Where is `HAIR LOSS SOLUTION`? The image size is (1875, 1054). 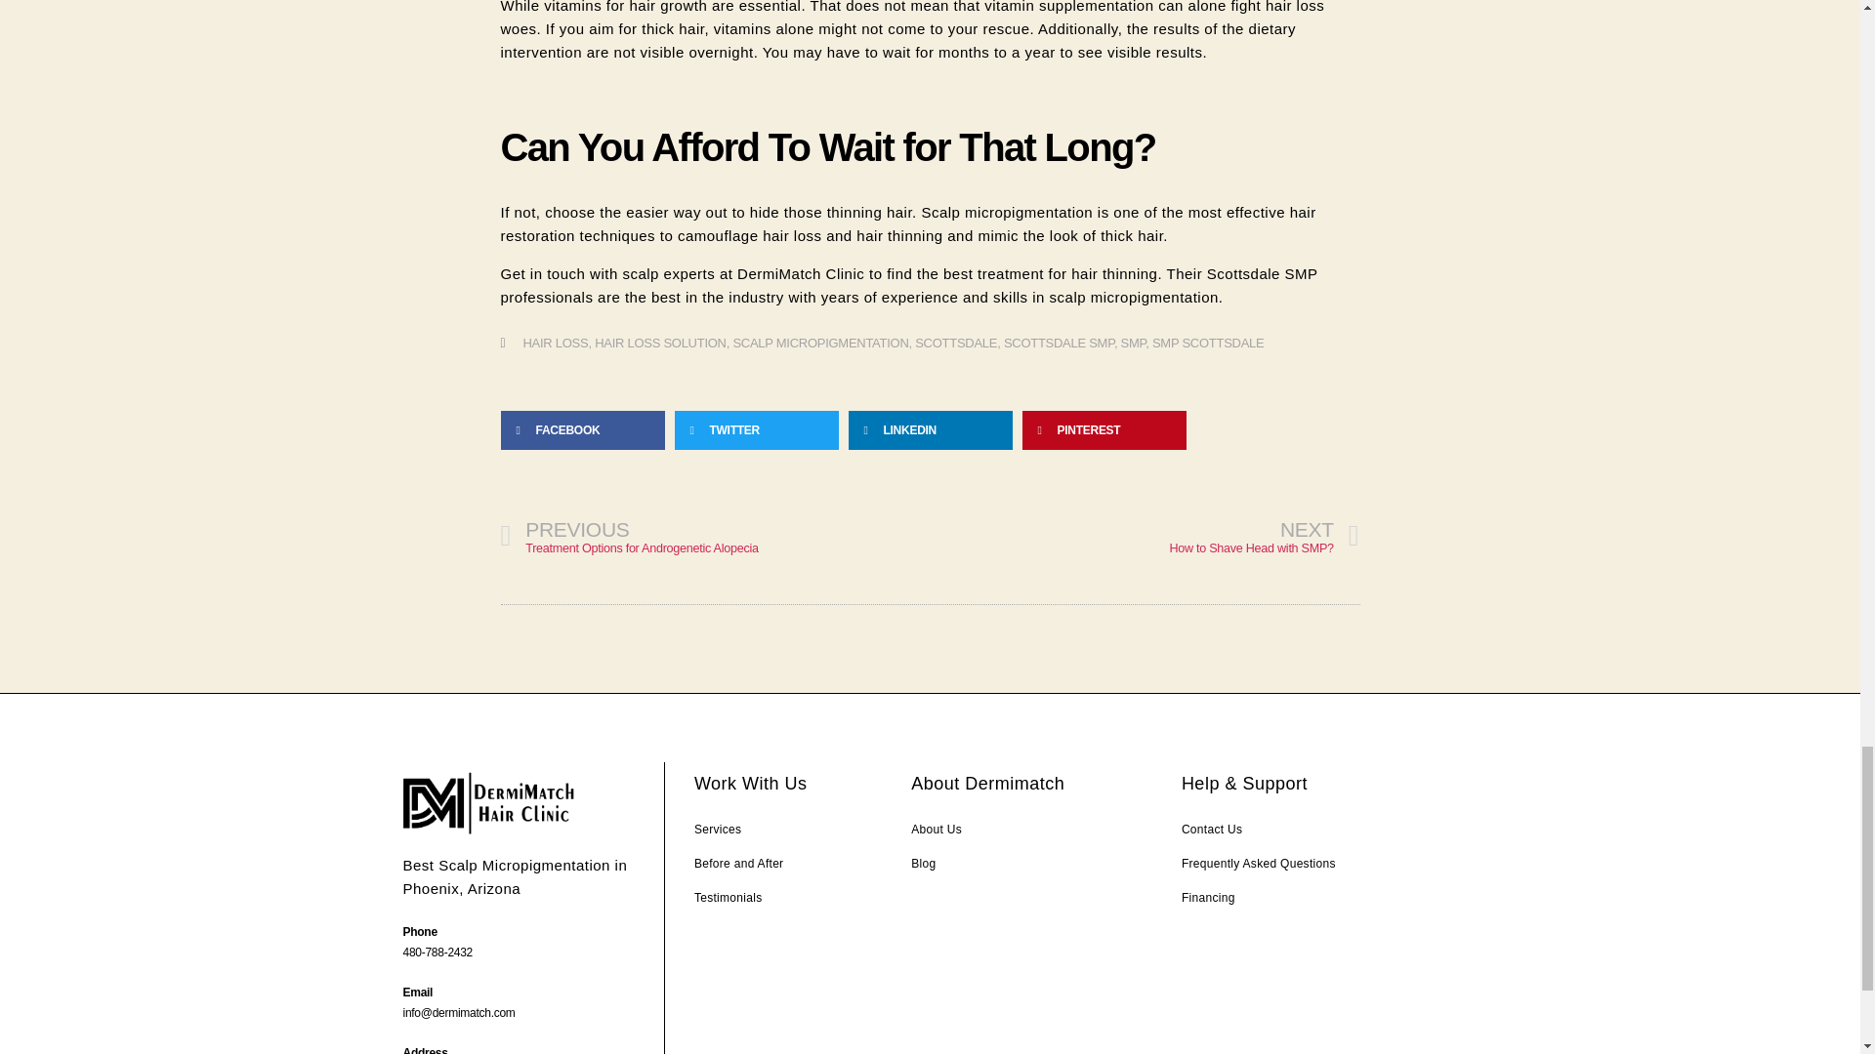 HAIR LOSS SOLUTION is located at coordinates (660, 343).